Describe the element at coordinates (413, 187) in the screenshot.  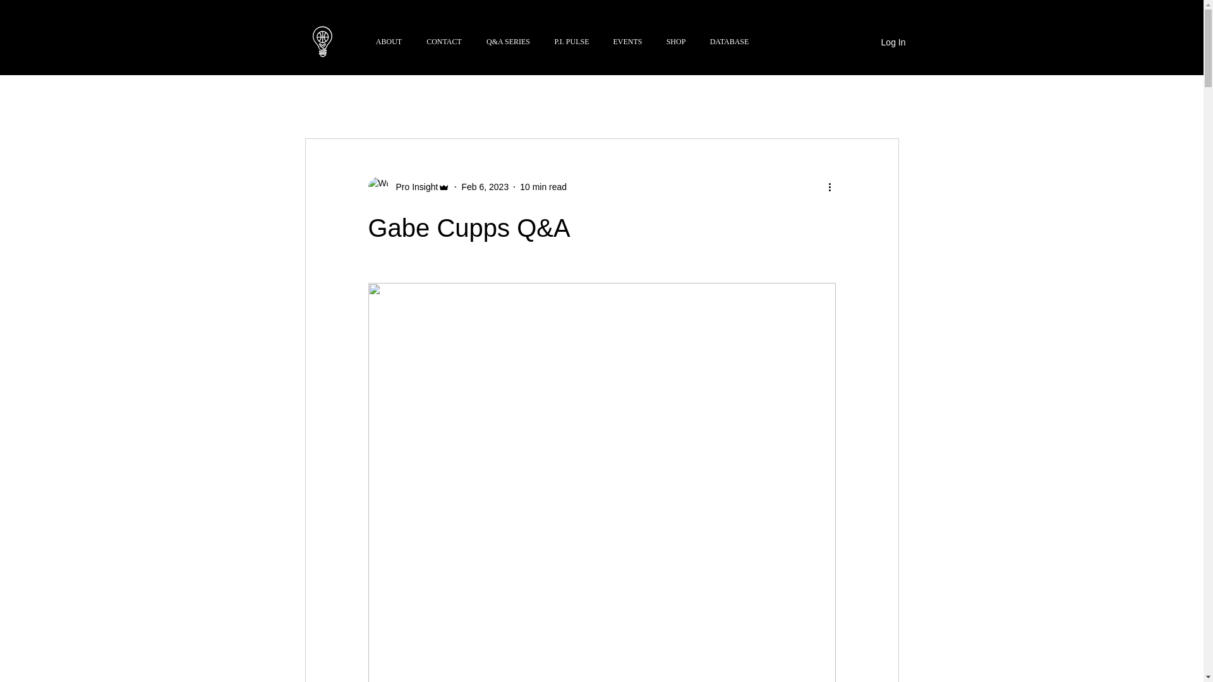
I see `Pro Insight` at that location.